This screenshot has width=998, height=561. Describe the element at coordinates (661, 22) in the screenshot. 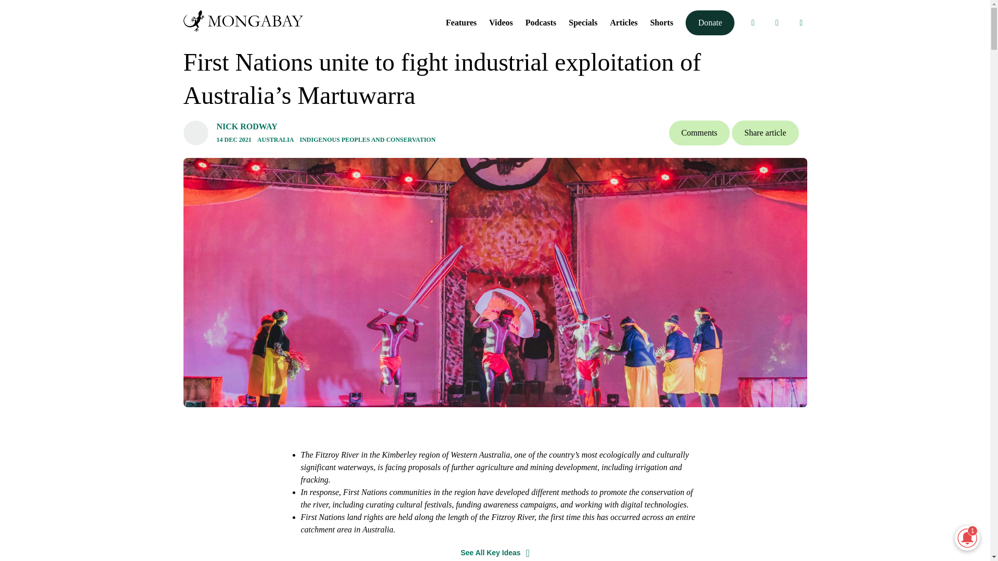

I see `Shorts` at that location.